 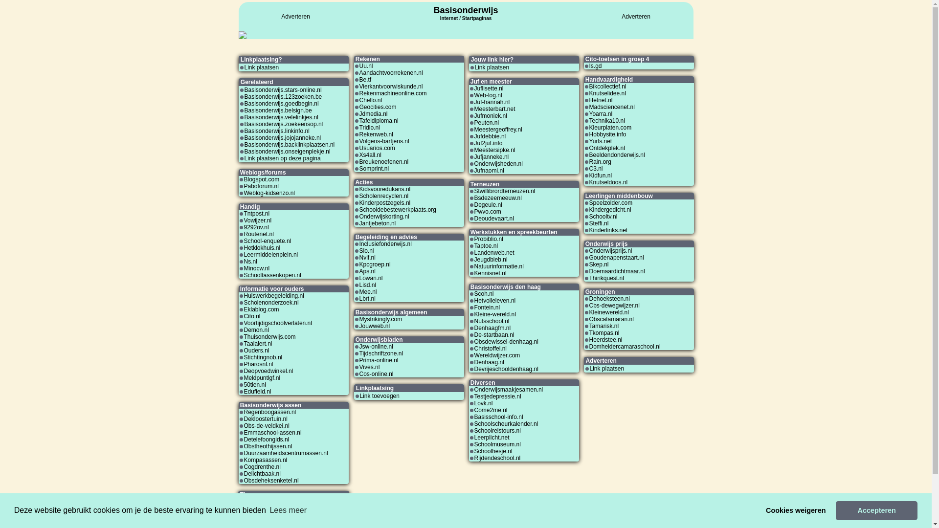 What do you see at coordinates (491, 260) in the screenshot?
I see `Jeugdbieb.nl` at bounding box center [491, 260].